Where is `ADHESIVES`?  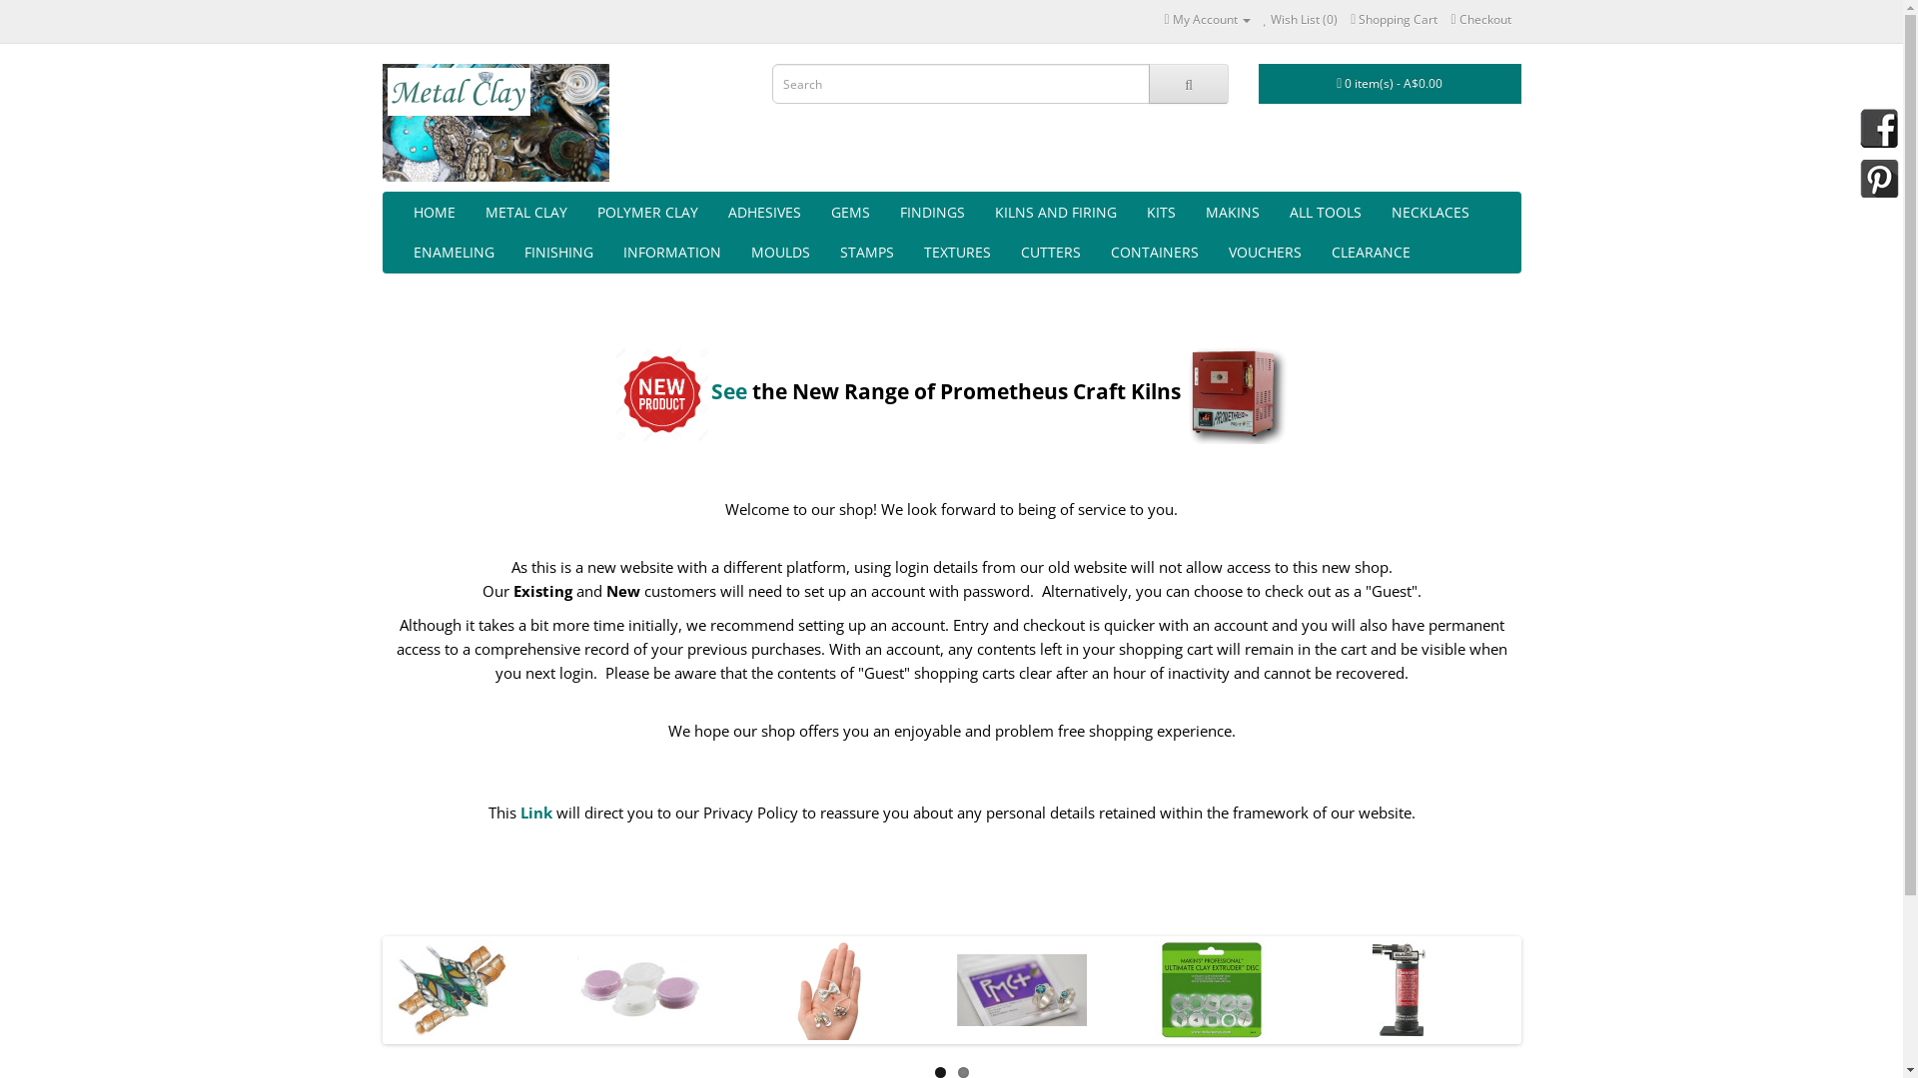
ADHESIVES is located at coordinates (765, 213).